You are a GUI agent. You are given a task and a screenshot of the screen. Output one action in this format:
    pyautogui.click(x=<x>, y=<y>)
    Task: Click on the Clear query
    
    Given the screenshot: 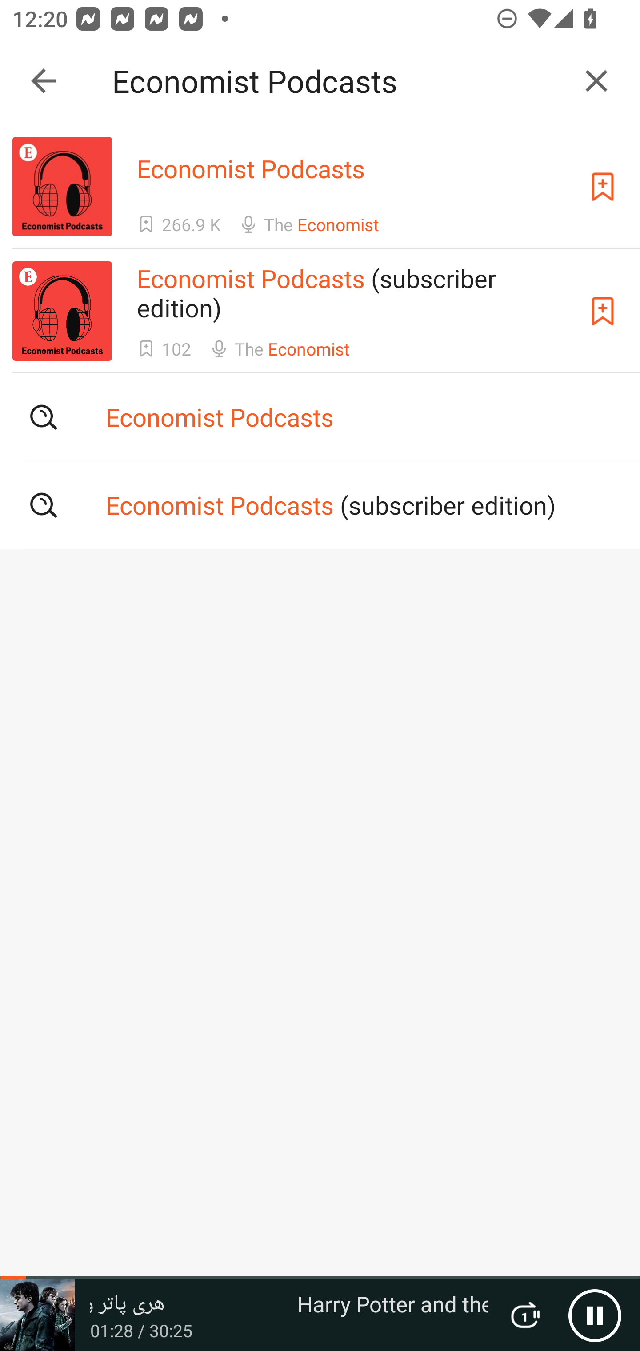 What is the action you would take?
    pyautogui.click(x=596, y=81)
    